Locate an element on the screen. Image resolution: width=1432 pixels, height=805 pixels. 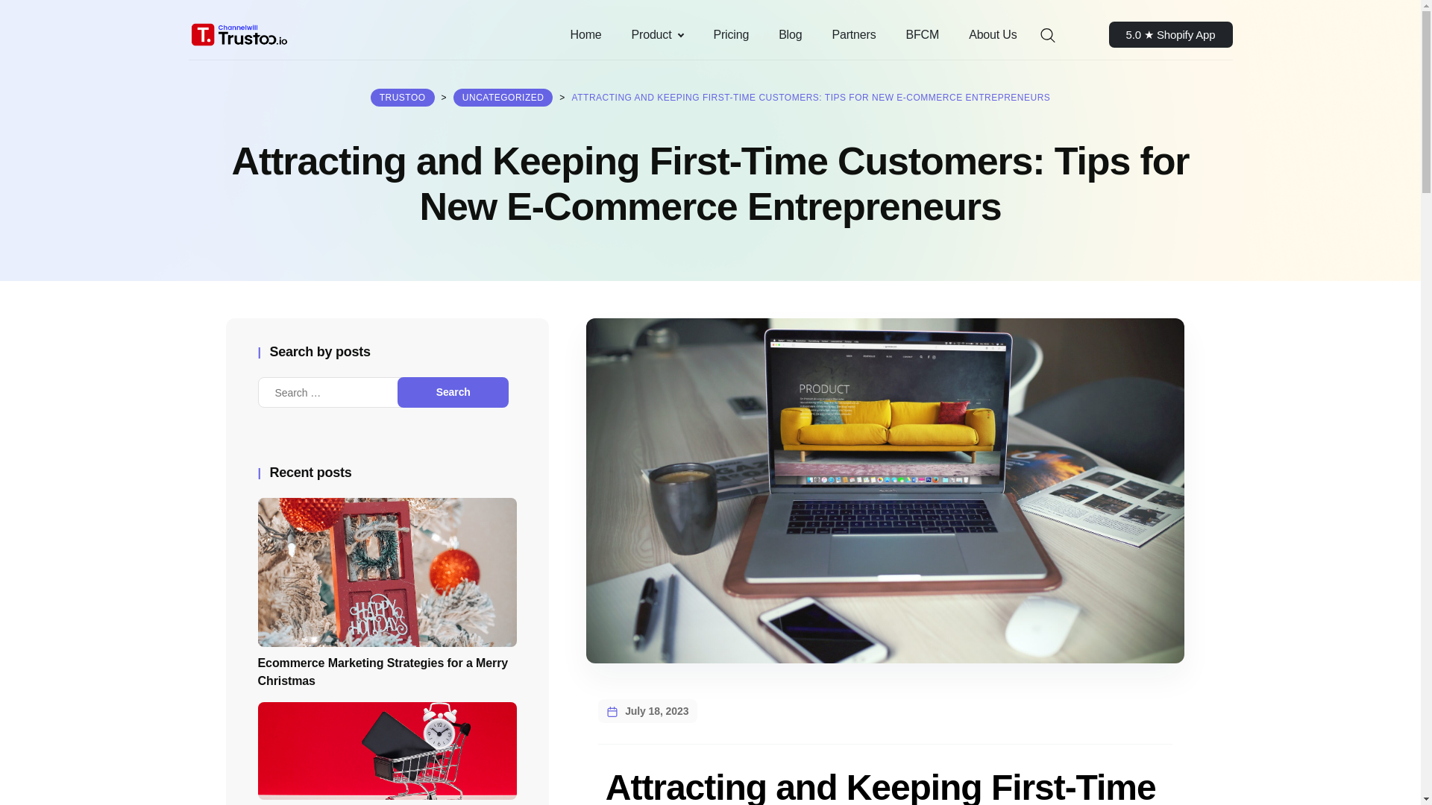
Go to Trustoo. is located at coordinates (403, 97).